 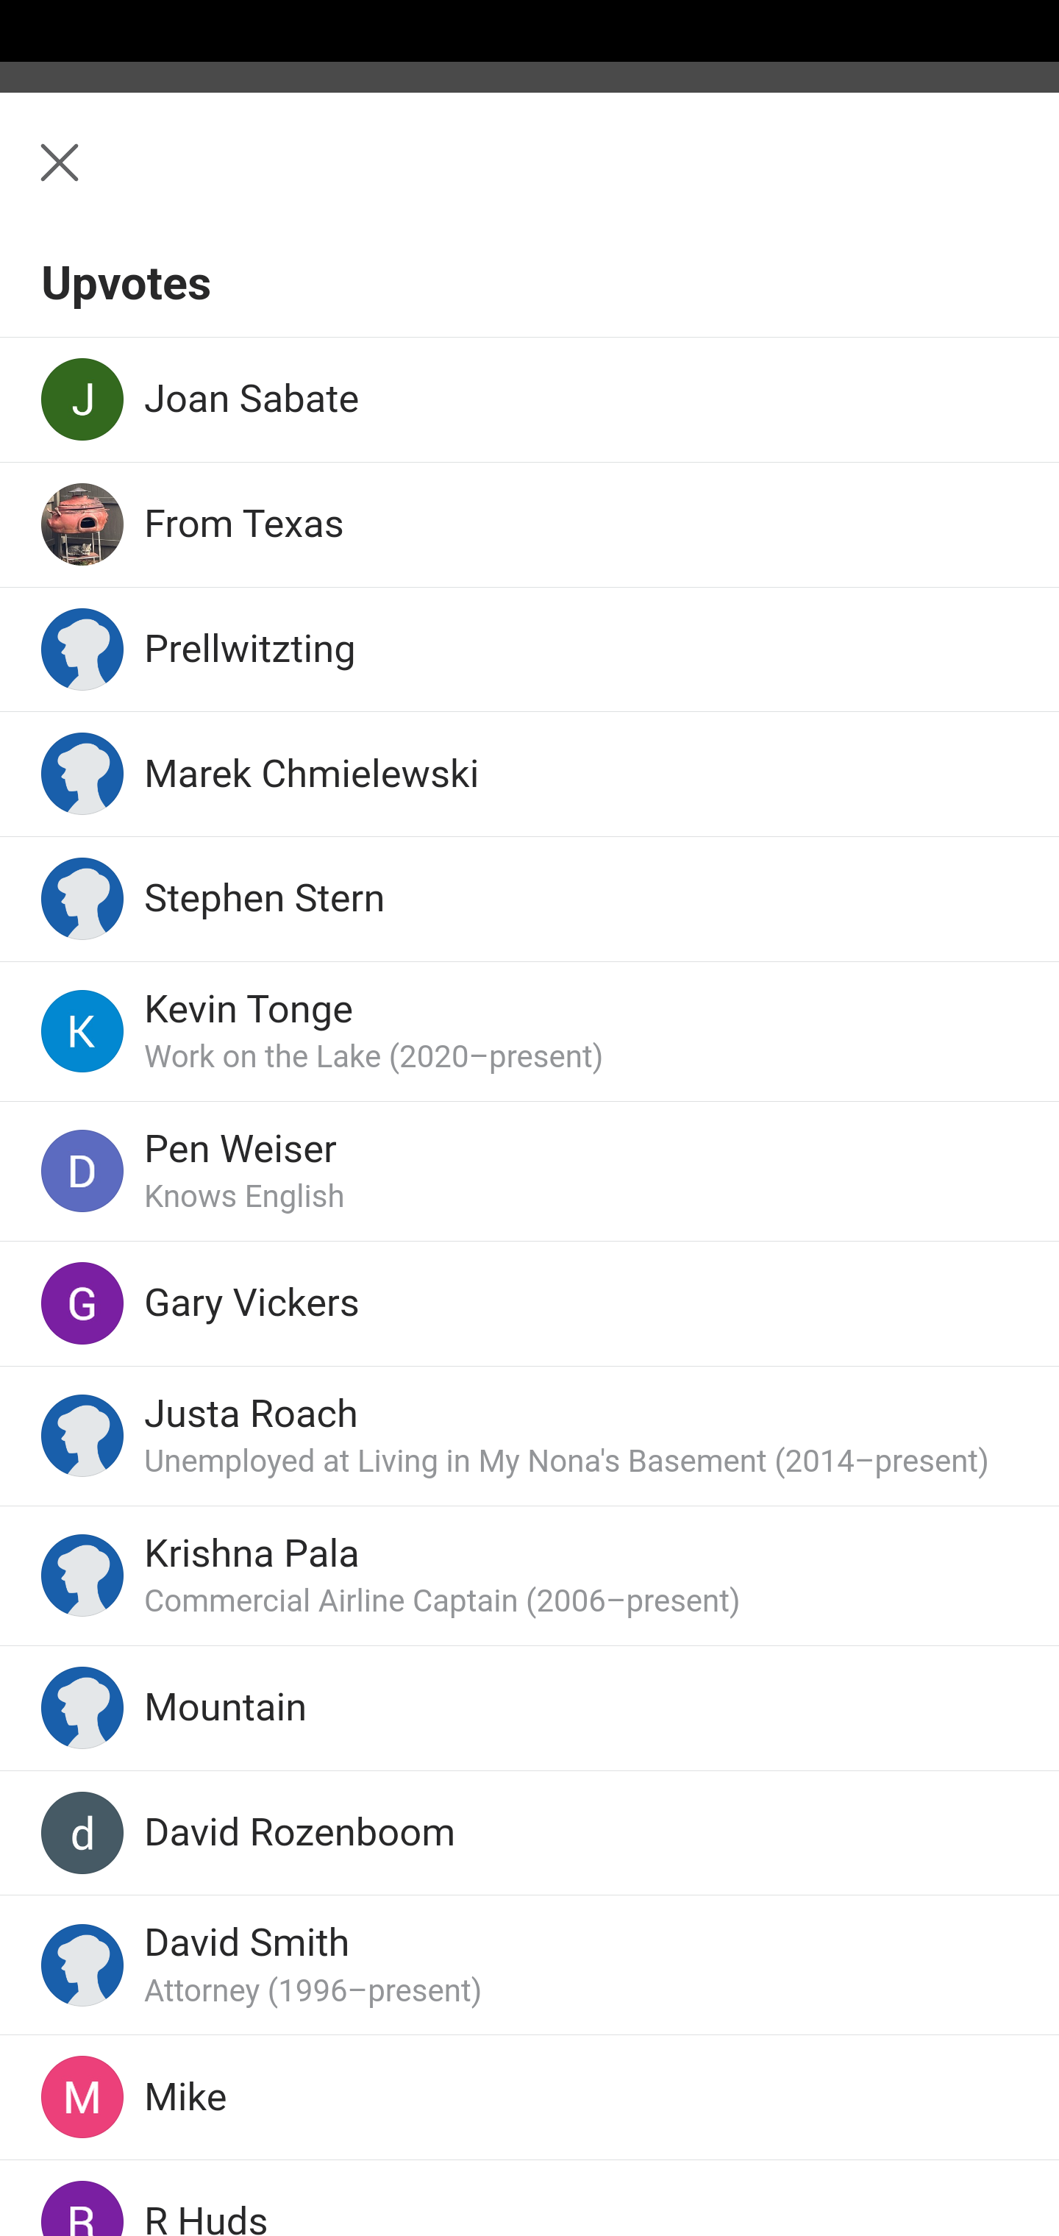 What do you see at coordinates (549, 1906) in the screenshot?
I see `View 2 shares` at bounding box center [549, 1906].